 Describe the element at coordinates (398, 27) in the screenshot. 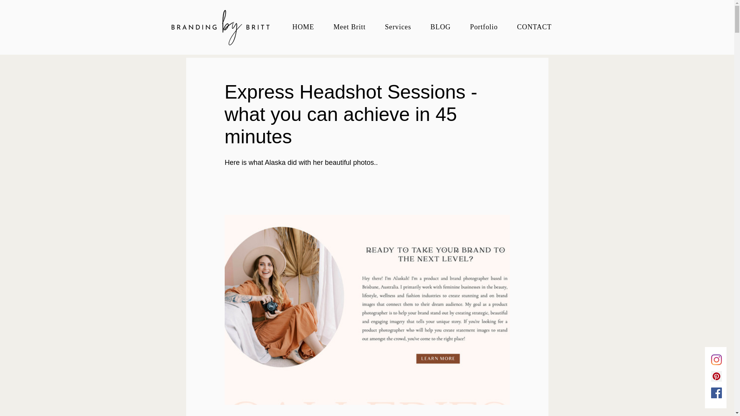

I see `Services` at that location.